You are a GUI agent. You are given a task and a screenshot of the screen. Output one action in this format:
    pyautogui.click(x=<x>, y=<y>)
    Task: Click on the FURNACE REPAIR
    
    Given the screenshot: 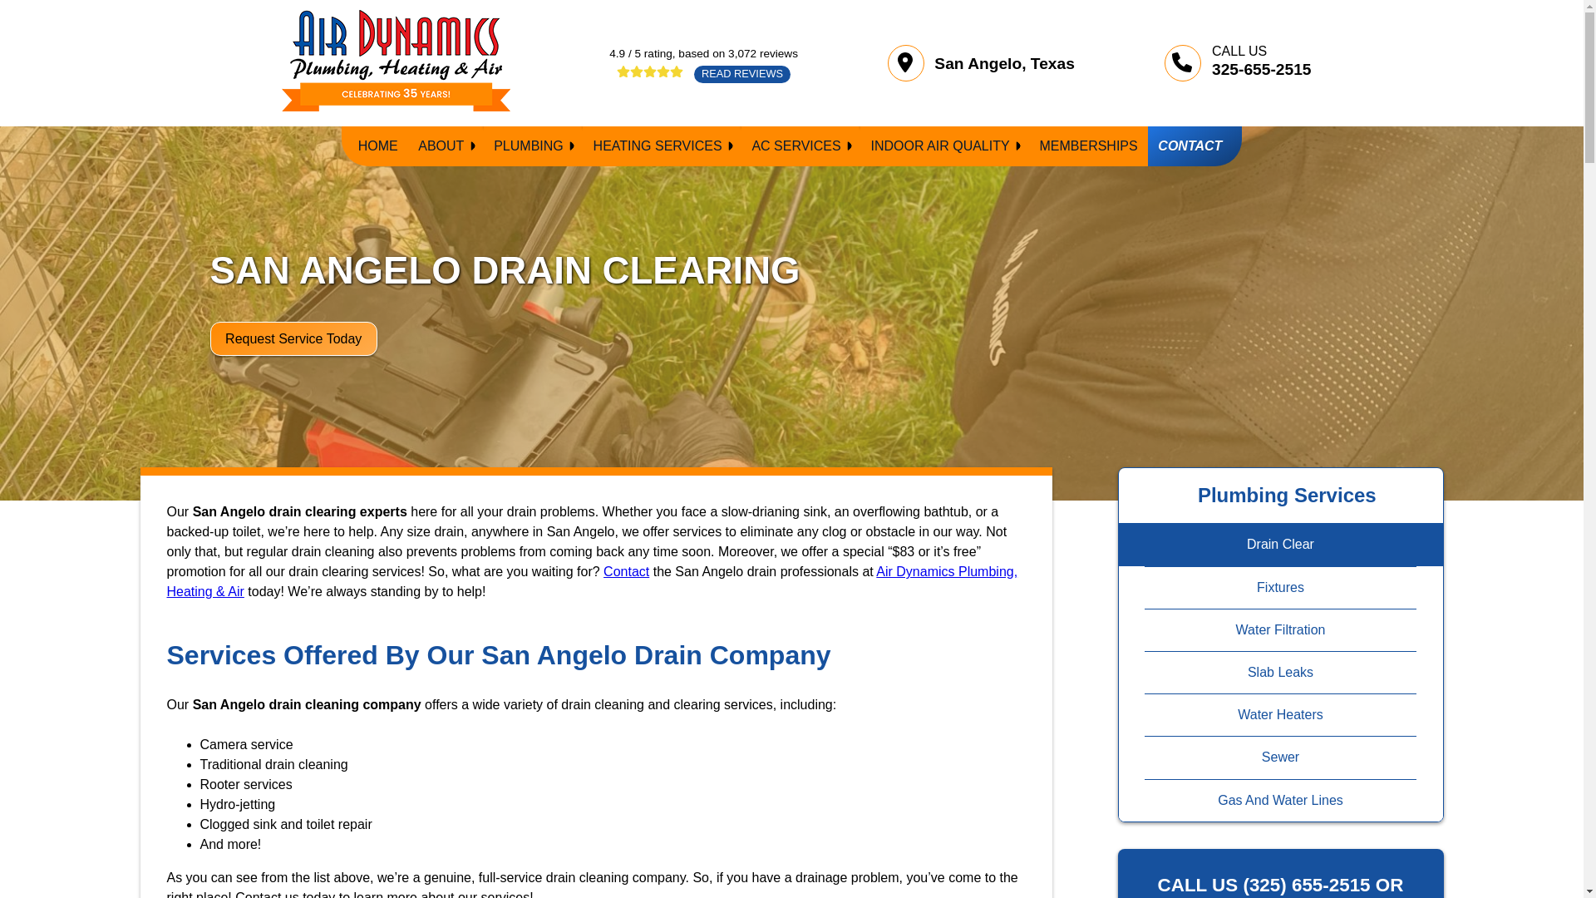 What is the action you would take?
    pyautogui.click(x=686, y=24)
    